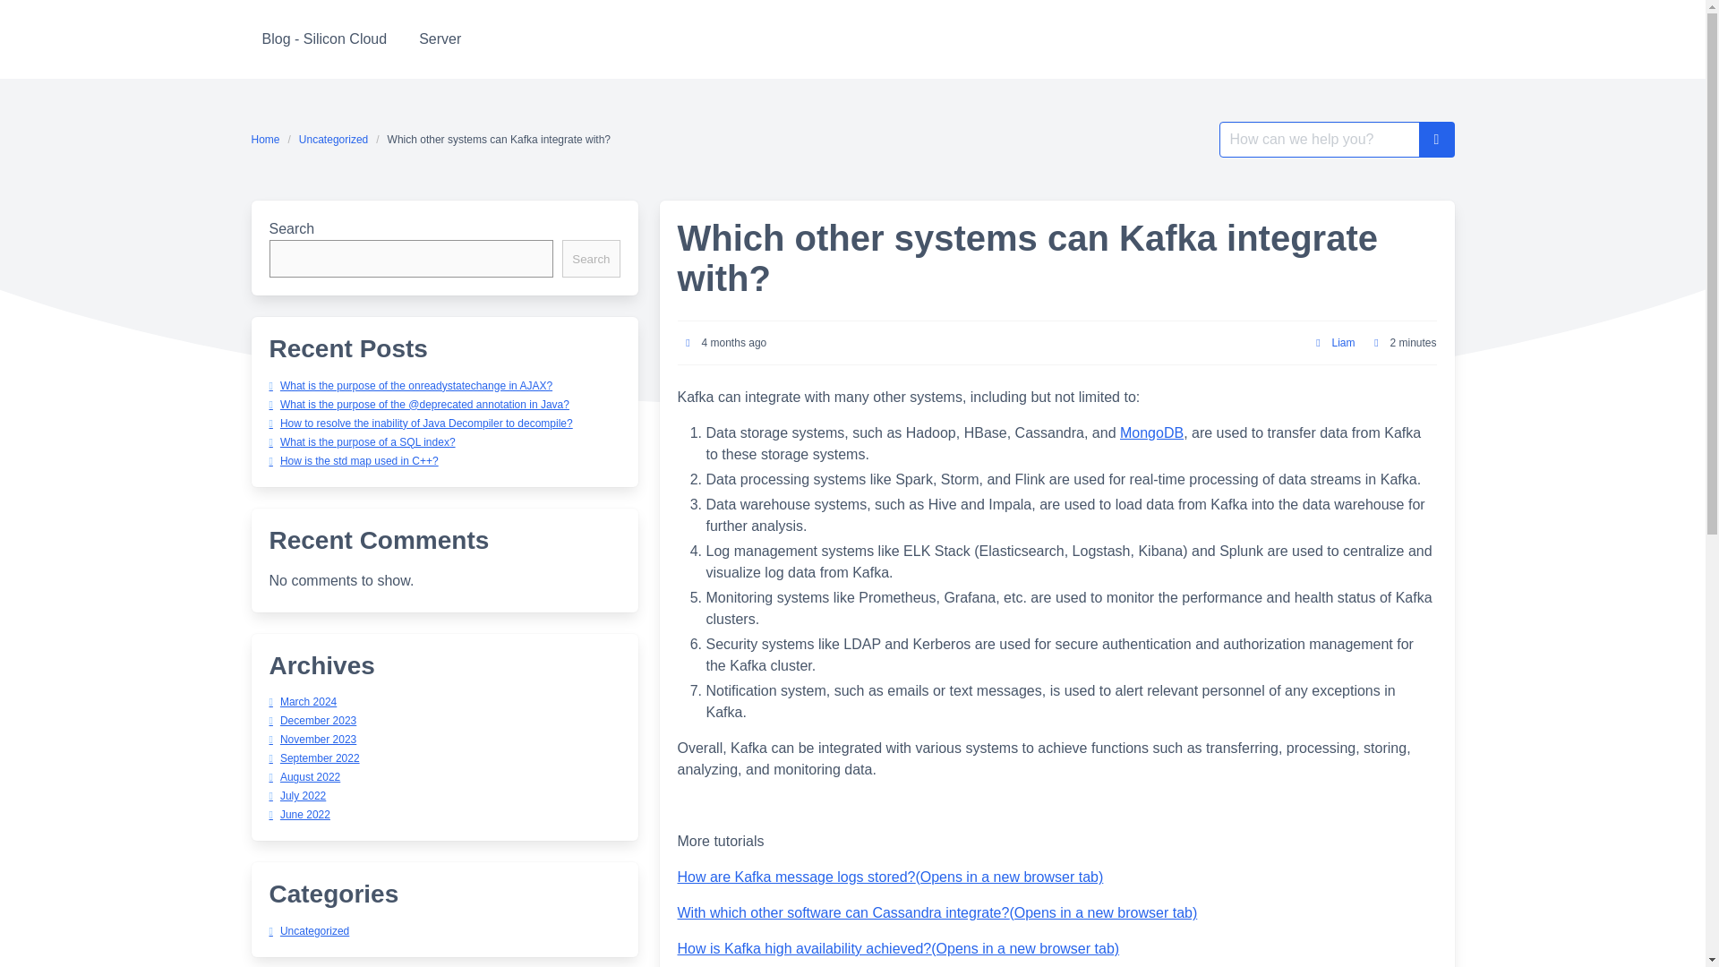  Describe the element at coordinates (312, 739) in the screenshot. I see `November 2023` at that location.